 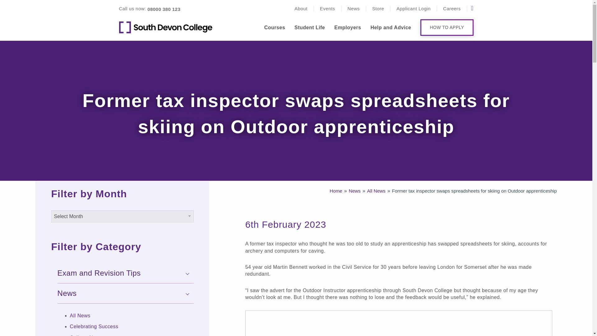 What do you see at coordinates (309, 27) in the screenshot?
I see `Student Life` at bounding box center [309, 27].